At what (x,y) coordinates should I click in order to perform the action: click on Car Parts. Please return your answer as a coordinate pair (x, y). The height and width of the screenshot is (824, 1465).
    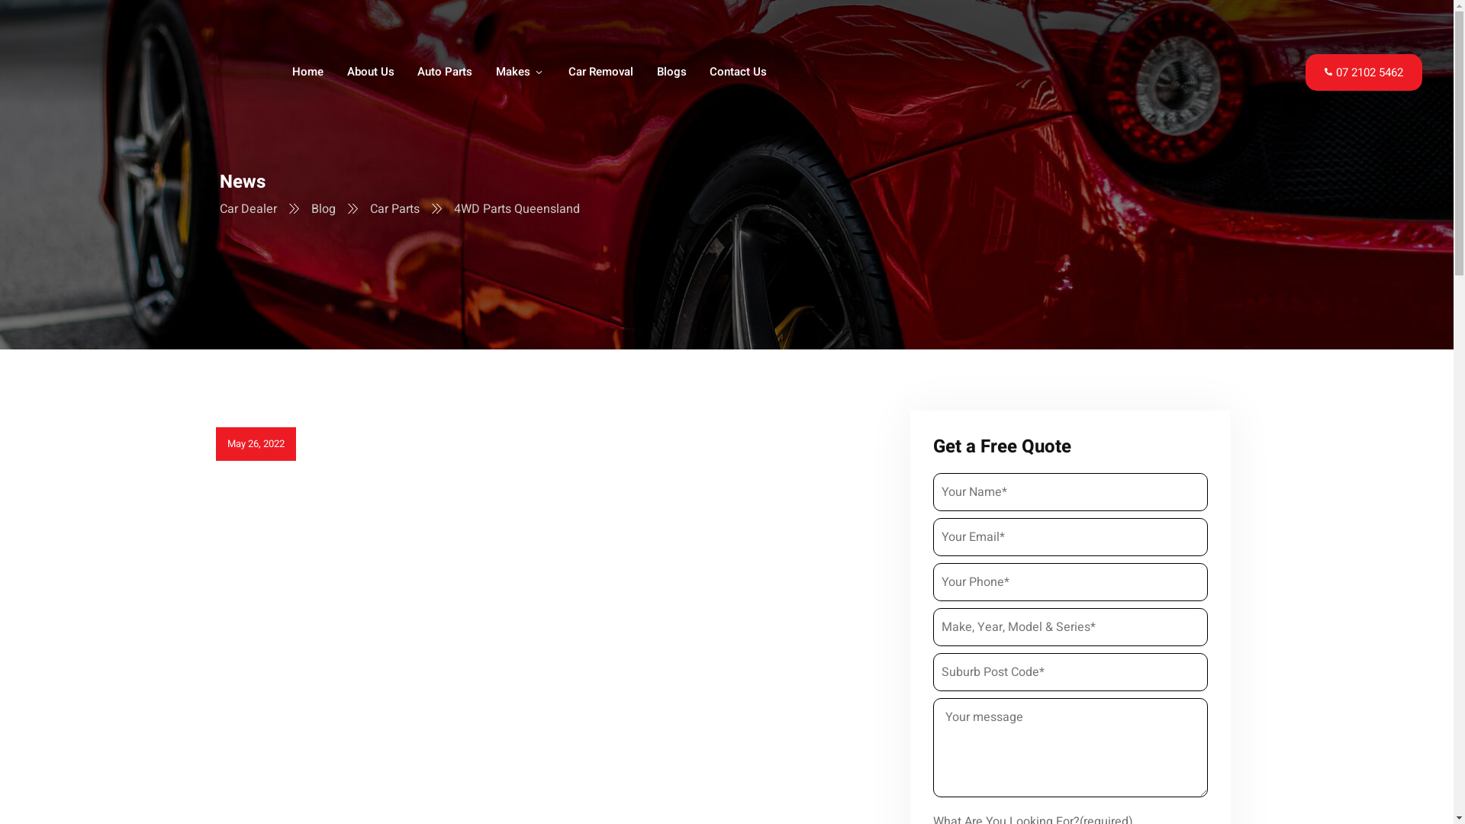
    Looking at the image, I should click on (395, 209).